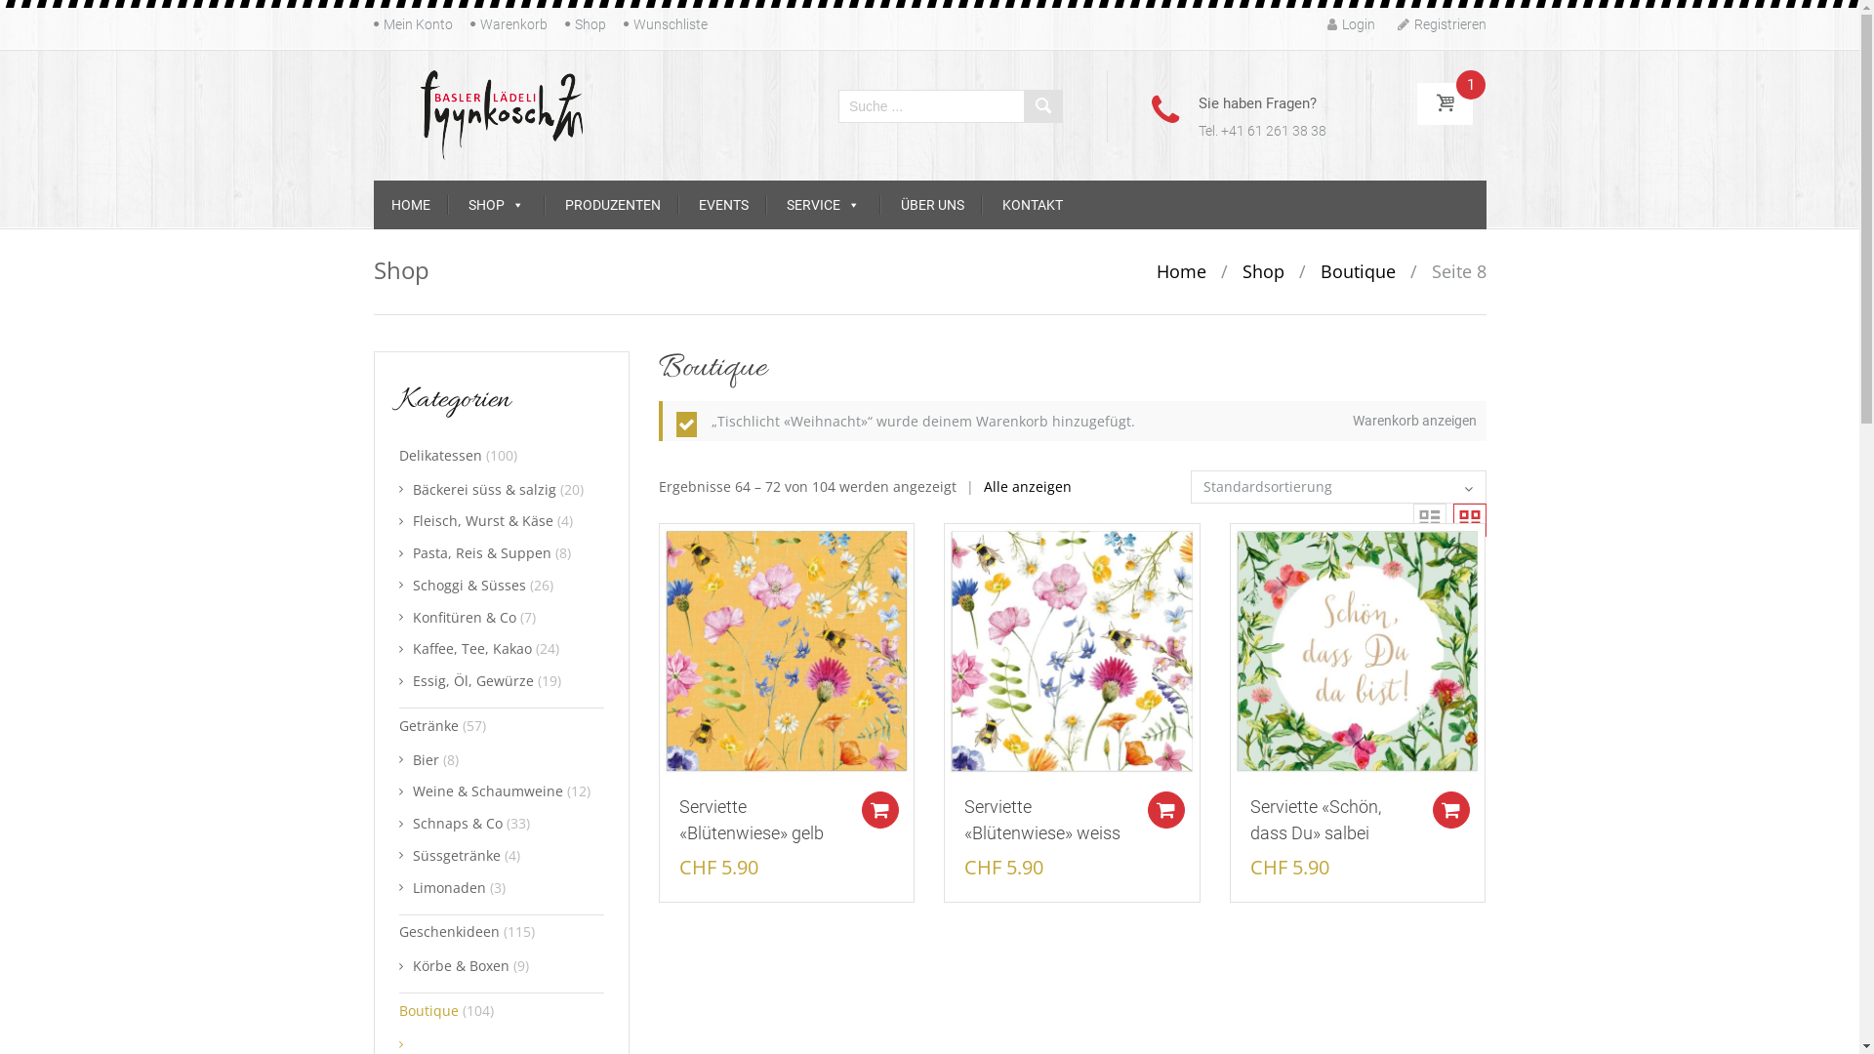 Image resolution: width=1874 pixels, height=1054 pixels. Describe the element at coordinates (1042, 106) in the screenshot. I see `Finden` at that location.